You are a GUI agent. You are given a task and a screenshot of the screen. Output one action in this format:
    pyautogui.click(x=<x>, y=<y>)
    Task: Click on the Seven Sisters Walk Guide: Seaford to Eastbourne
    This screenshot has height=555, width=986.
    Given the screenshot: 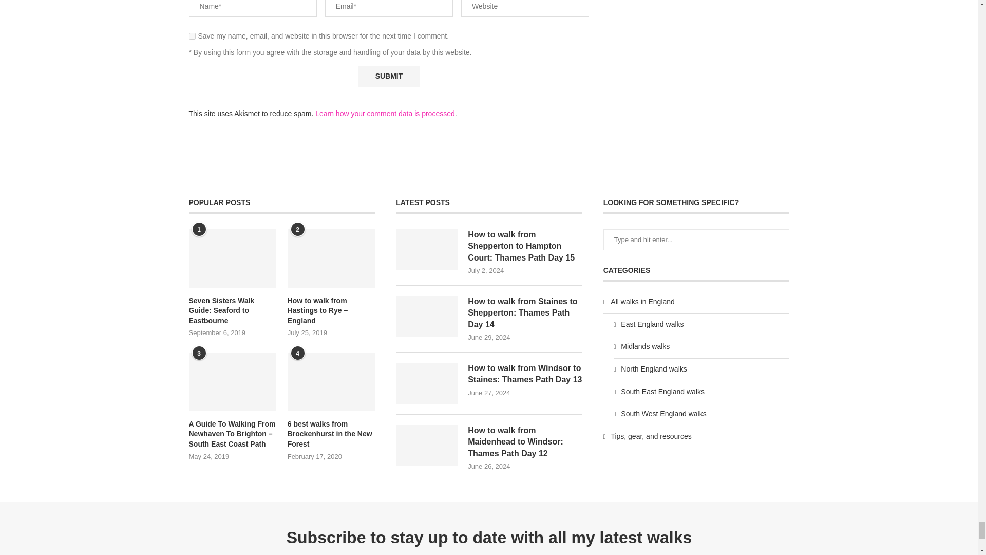 What is the action you would take?
    pyautogui.click(x=232, y=311)
    